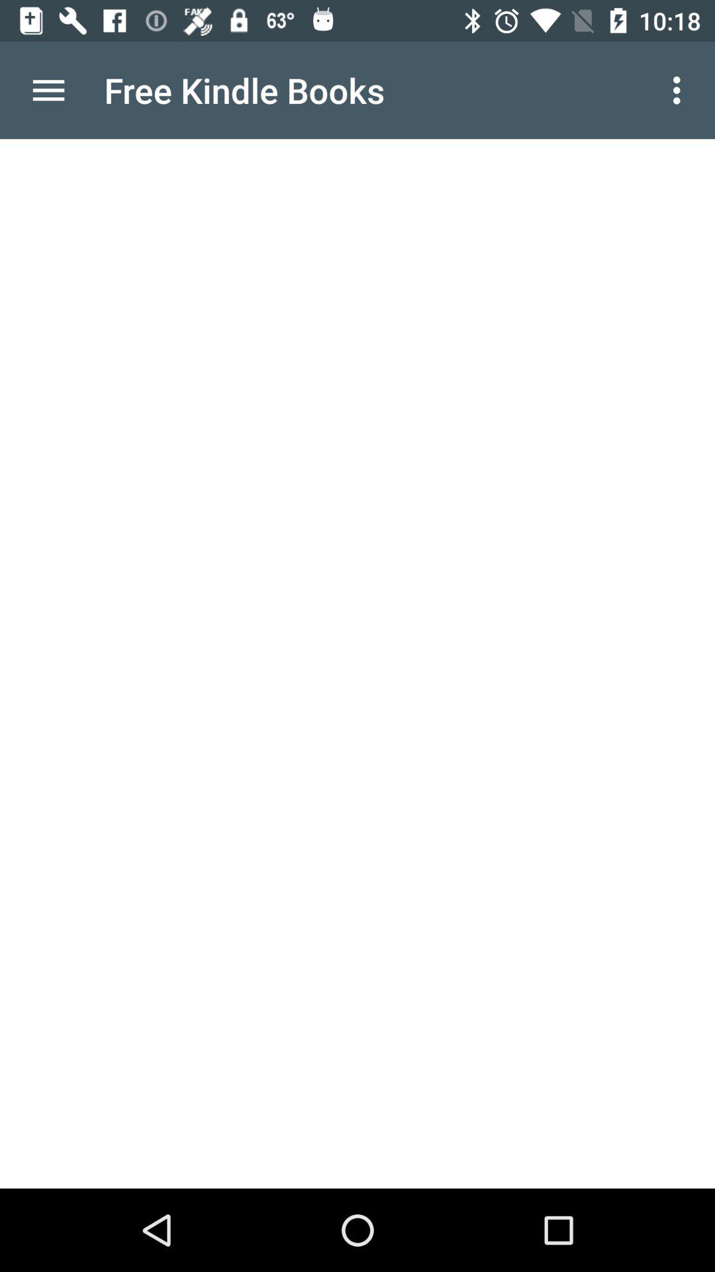 The image size is (715, 1272). I want to click on turn off item to the right of free kindle books item, so click(681, 90).